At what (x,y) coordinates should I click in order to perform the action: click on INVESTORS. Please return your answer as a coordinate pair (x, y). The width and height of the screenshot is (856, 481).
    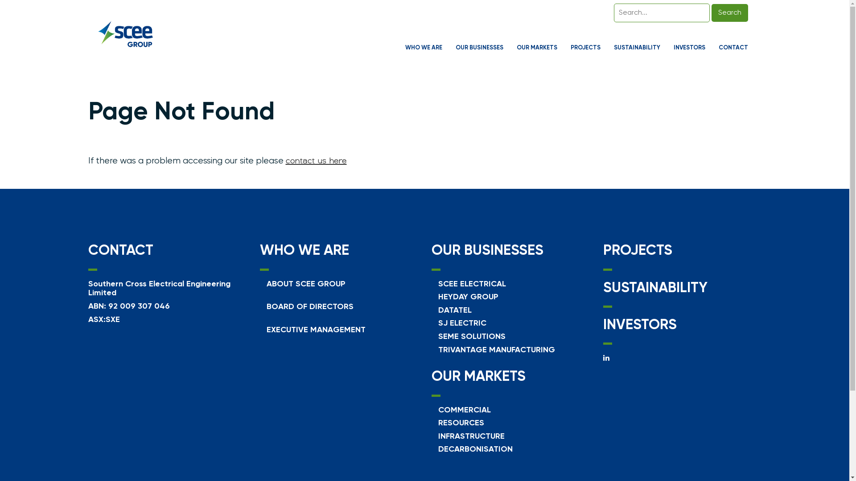
    Looking at the image, I should click on (639, 325).